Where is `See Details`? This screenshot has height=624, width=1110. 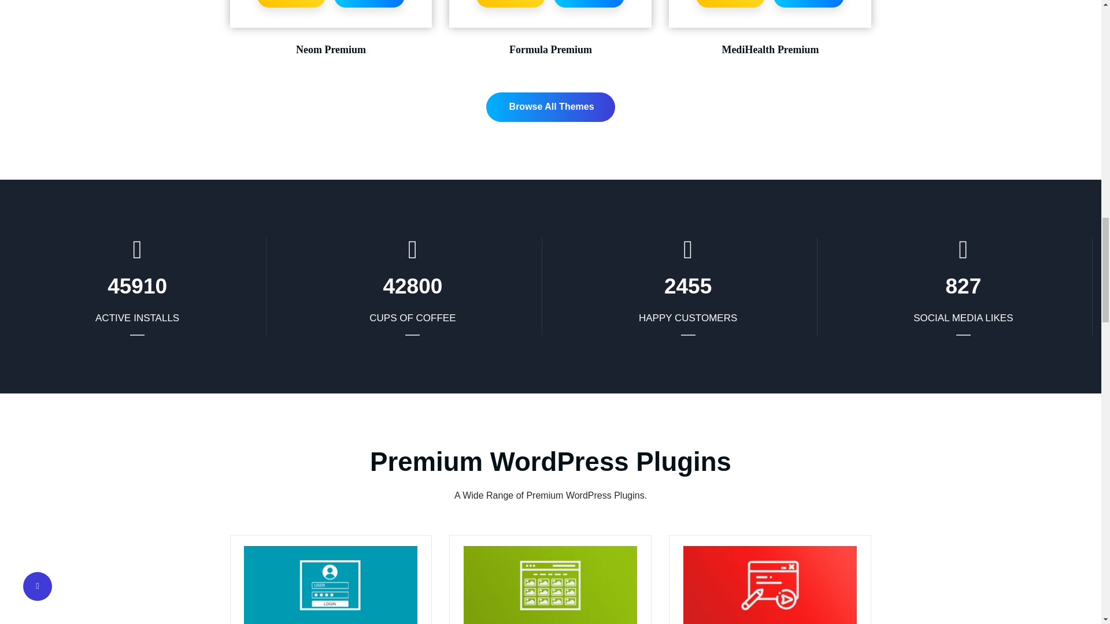
See Details is located at coordinates (809, 3).